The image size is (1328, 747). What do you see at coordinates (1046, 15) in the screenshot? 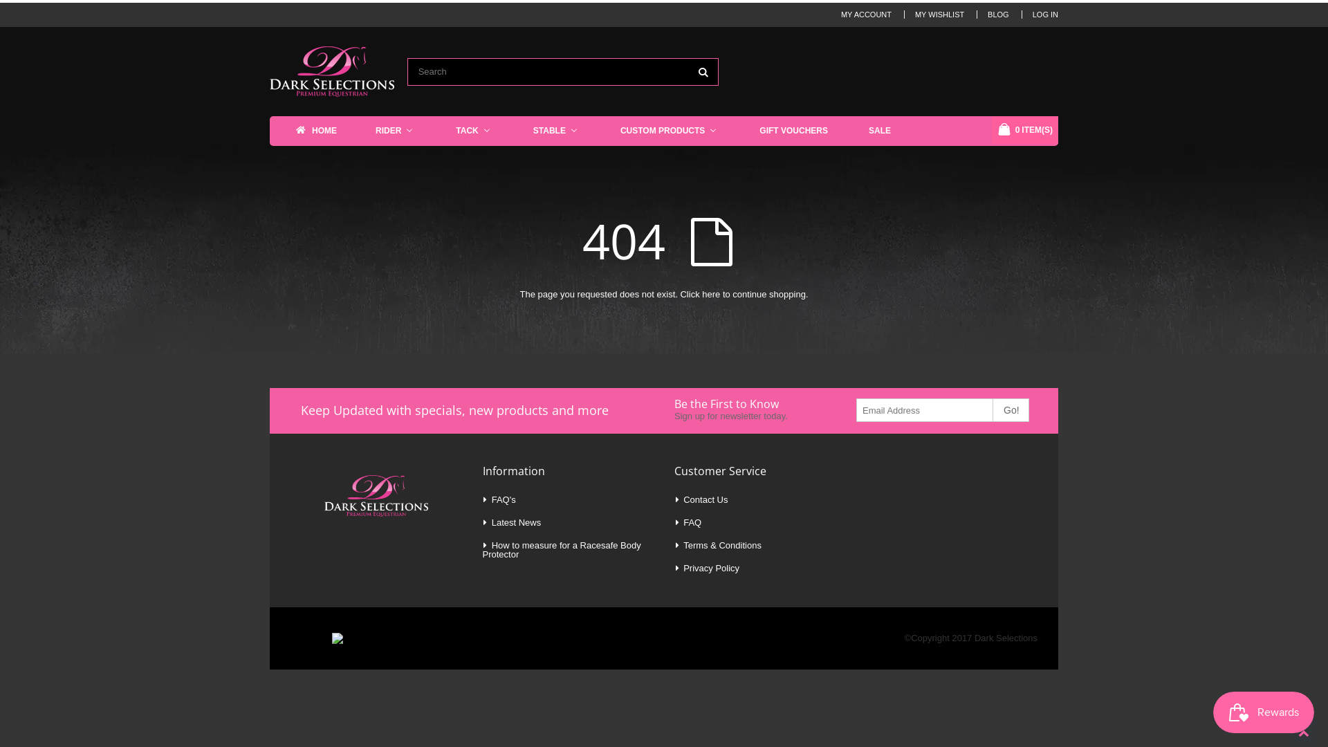
I see `LOG IN` at bounding box center [1046, 15].